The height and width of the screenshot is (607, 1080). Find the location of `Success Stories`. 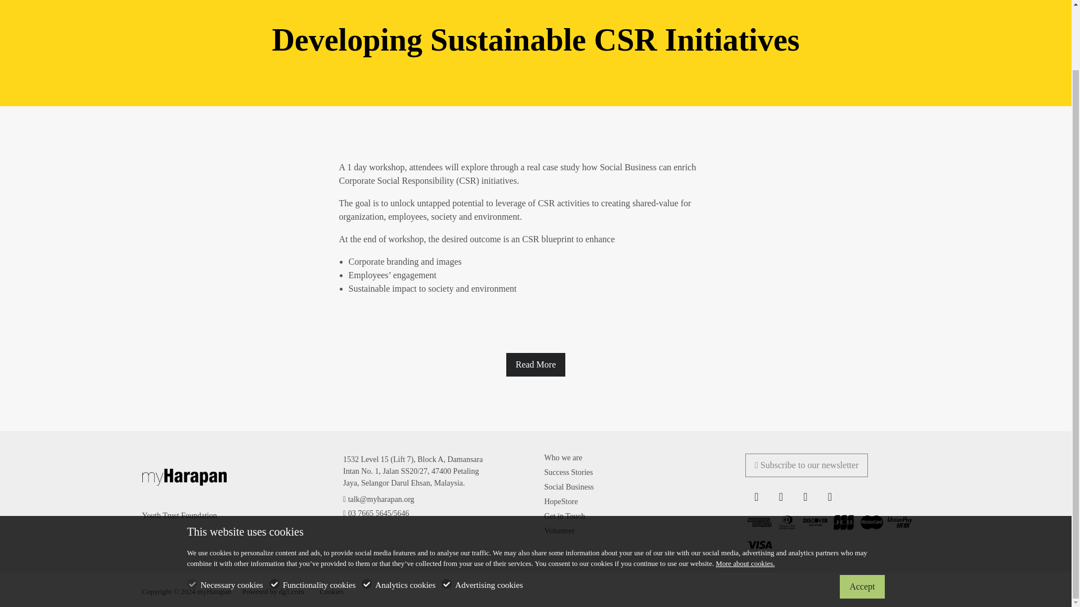

Success Stories is located at coordinates (568, 472).